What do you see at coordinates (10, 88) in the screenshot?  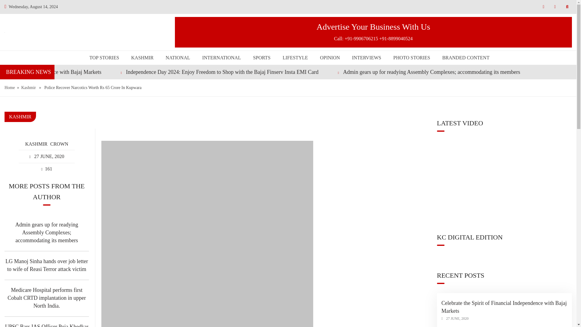 I see `Home` at bounding box center [10, 88].